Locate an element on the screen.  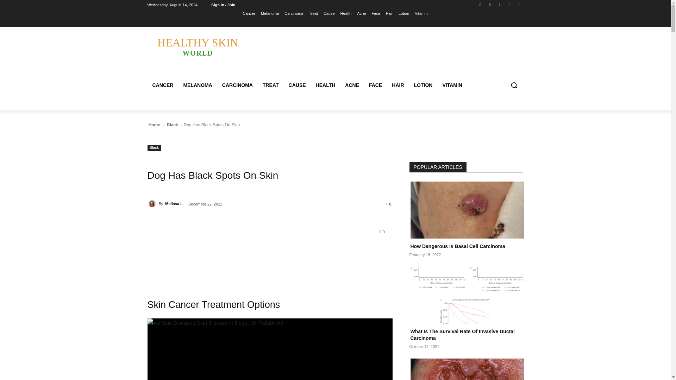
Melissa L is located at coordinates (153, 203).